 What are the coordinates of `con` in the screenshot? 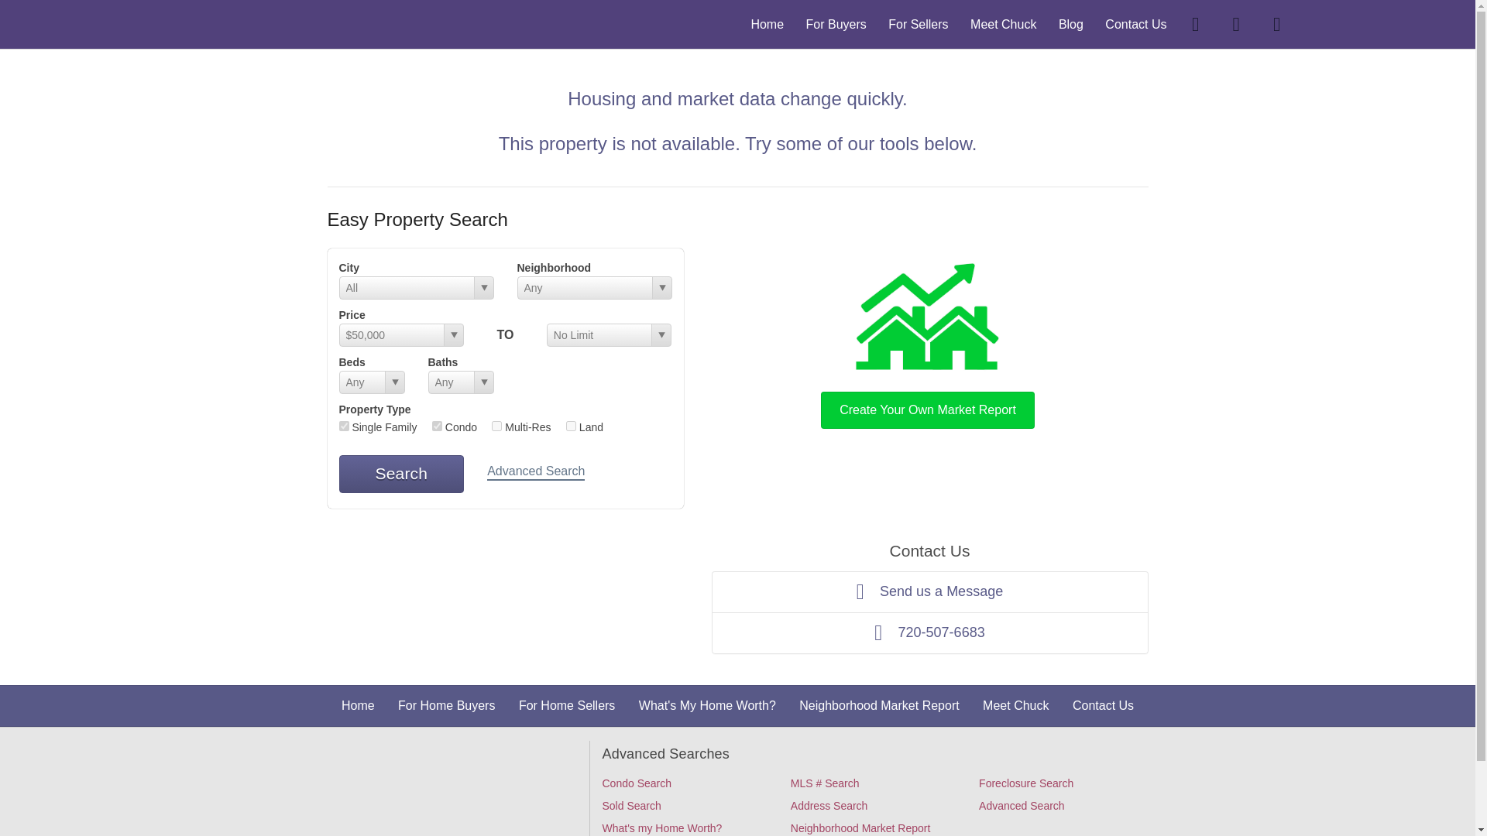 It's located at (437, 426).